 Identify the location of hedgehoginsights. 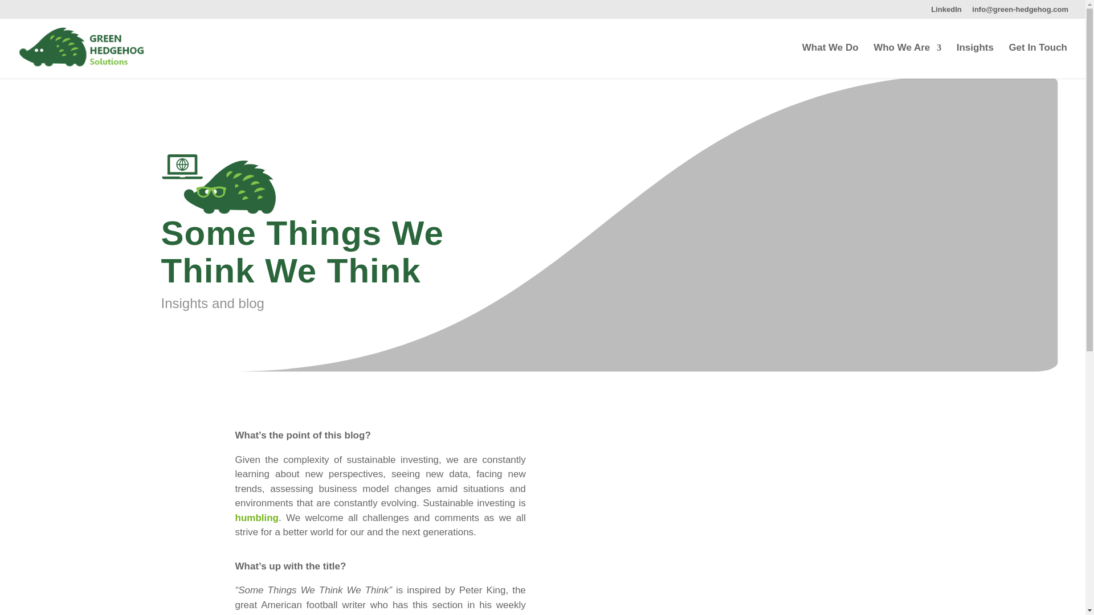
(218, 179).